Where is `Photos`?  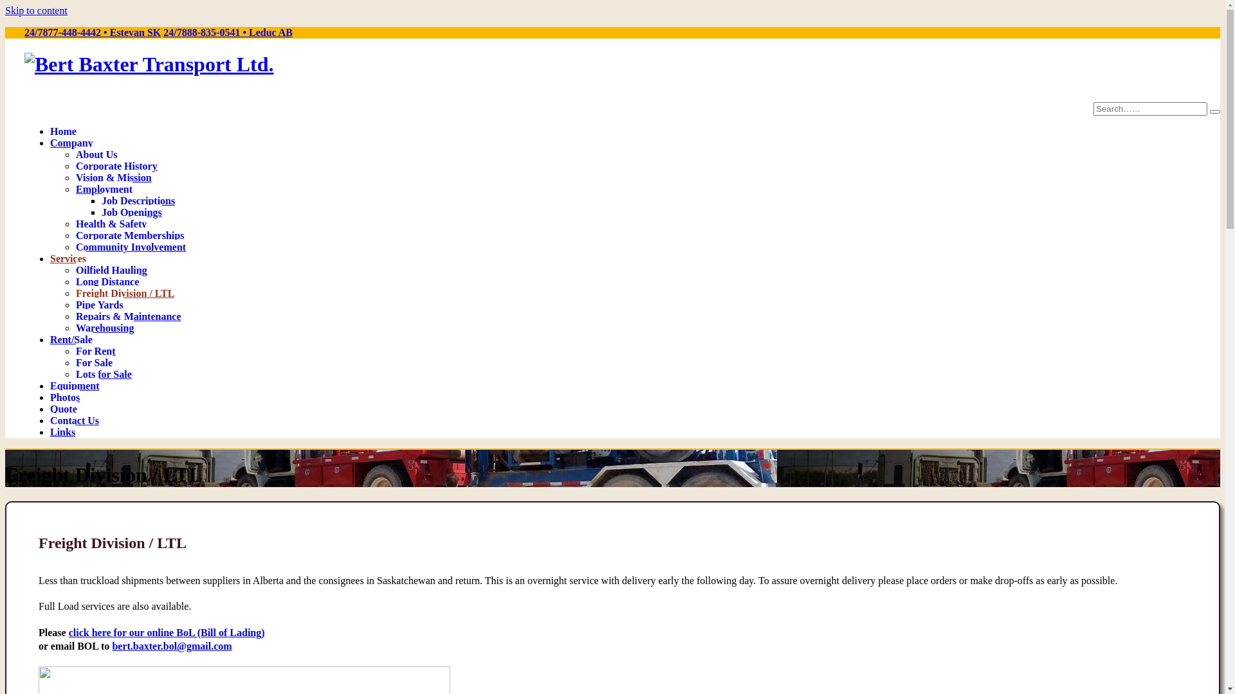 Photos is located at coordinates (65, 396).